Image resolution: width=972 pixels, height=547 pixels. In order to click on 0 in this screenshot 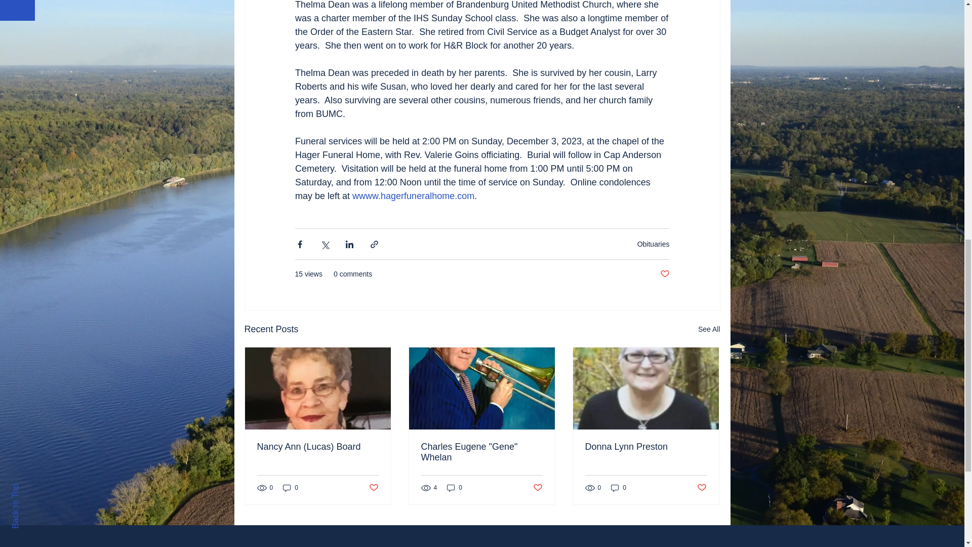, I will do `click(291, 488)`.